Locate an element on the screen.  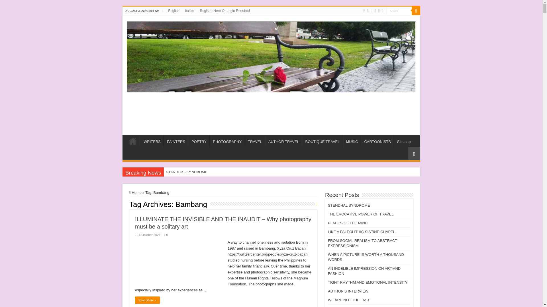
PHOTOGRAPHY is located at coordinates (227, 141).